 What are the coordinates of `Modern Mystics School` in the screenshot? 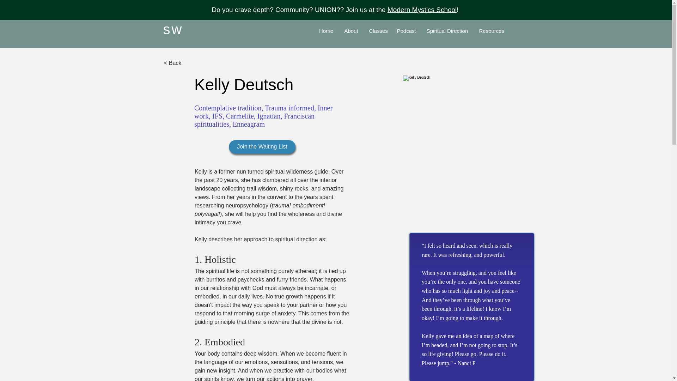 It's located at (422, 10).